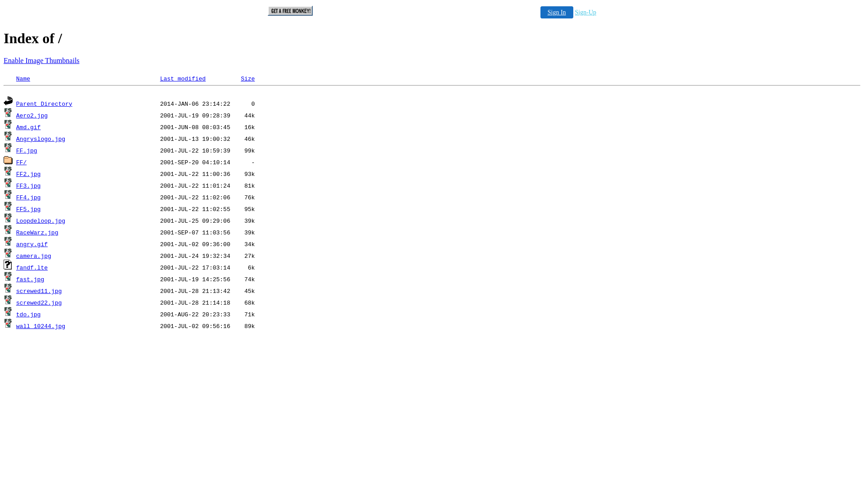 The height and width of the screenshot is (486, 864). I want to click on screwed22.jpg, so click(39, 303).